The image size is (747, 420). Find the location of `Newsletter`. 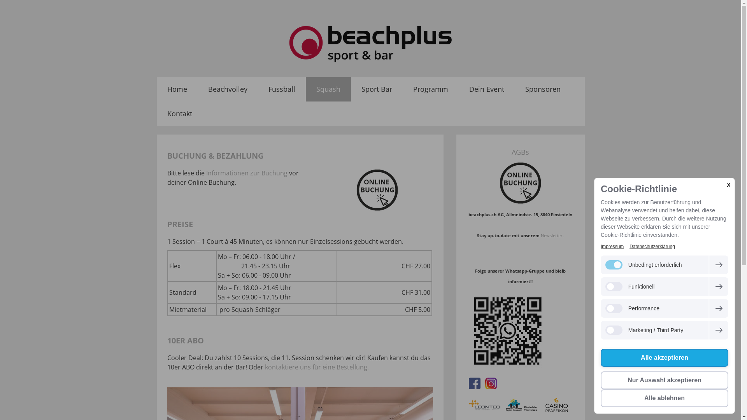

Newsletter is located at coordinates (552, 235).